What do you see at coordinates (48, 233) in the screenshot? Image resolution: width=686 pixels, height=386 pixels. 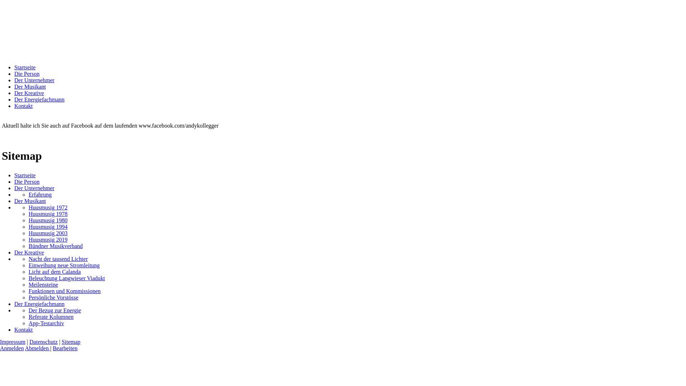 I see `Huusmusig 2003` at bounding box center [48, 233].